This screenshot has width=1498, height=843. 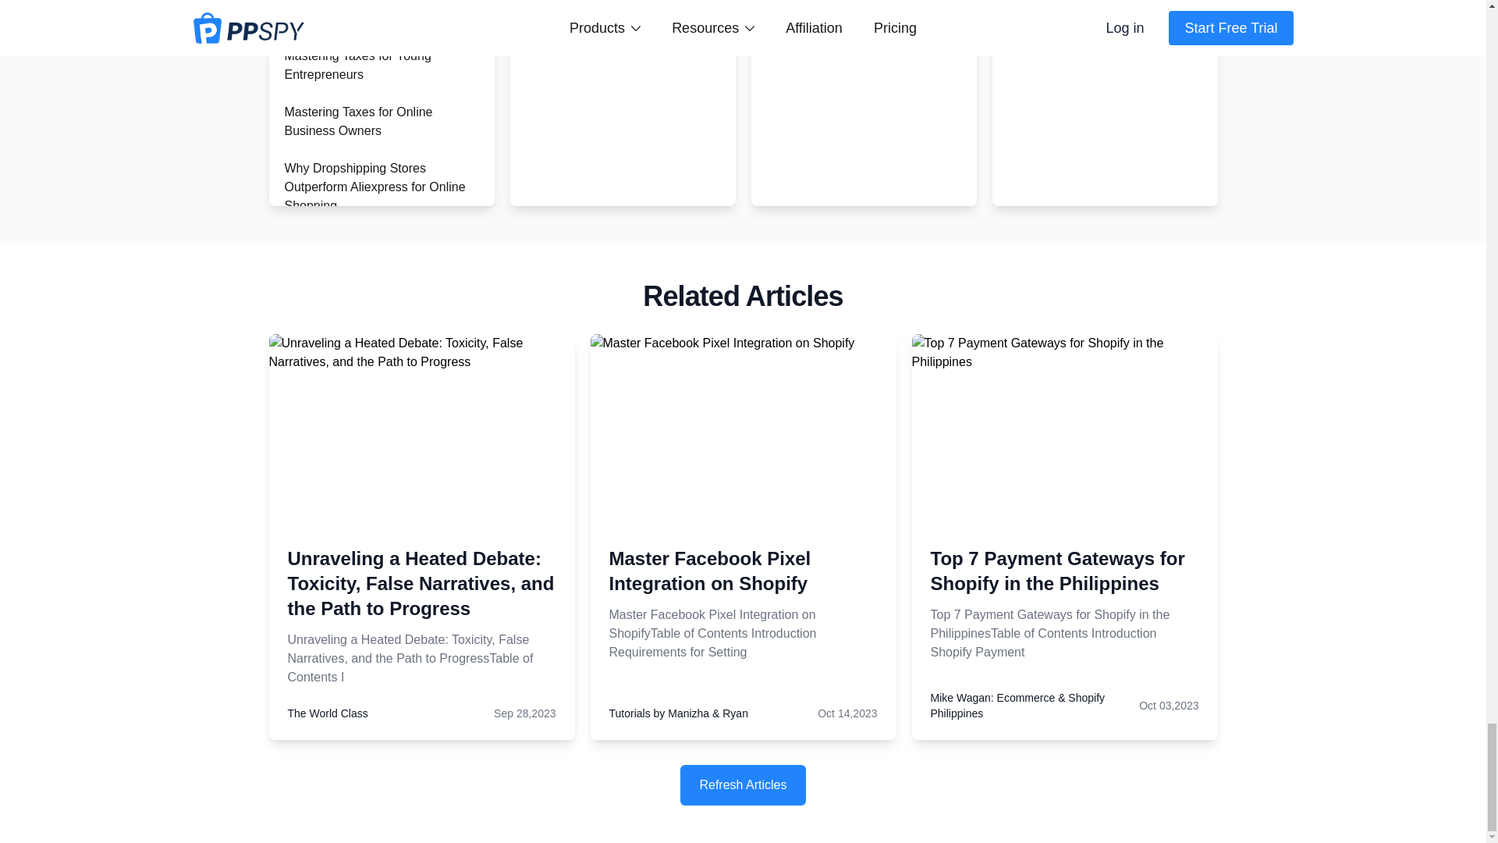 What do you see at coordinates (327, 713) in the screenshot?
I see `The World Class` at bounding box center [327, 713].